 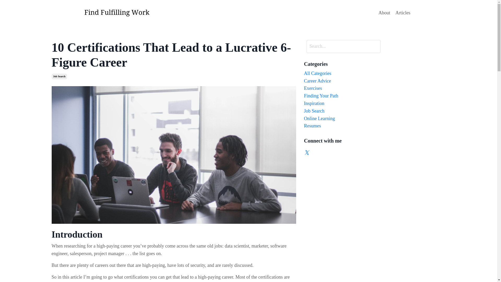 I want to click on Career Advice, so click(x=342, y=81).